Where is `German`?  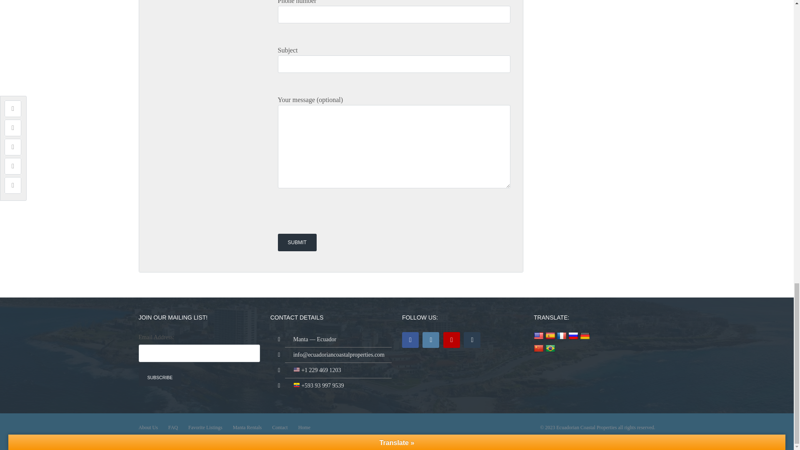
German is located at coordinates (585, 336).